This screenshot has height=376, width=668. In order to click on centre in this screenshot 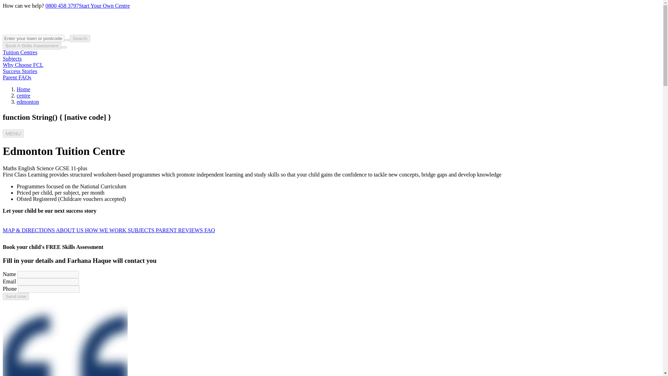, I will do `click(23, 95)`.